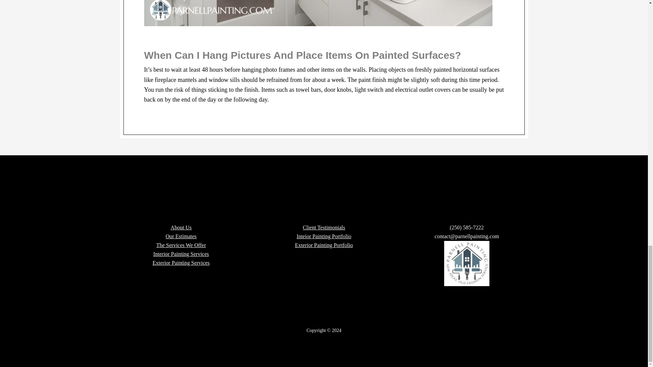 This screenshot has height=367, width=653. I want to click on Exterior Painting Process, so click(181, 262).